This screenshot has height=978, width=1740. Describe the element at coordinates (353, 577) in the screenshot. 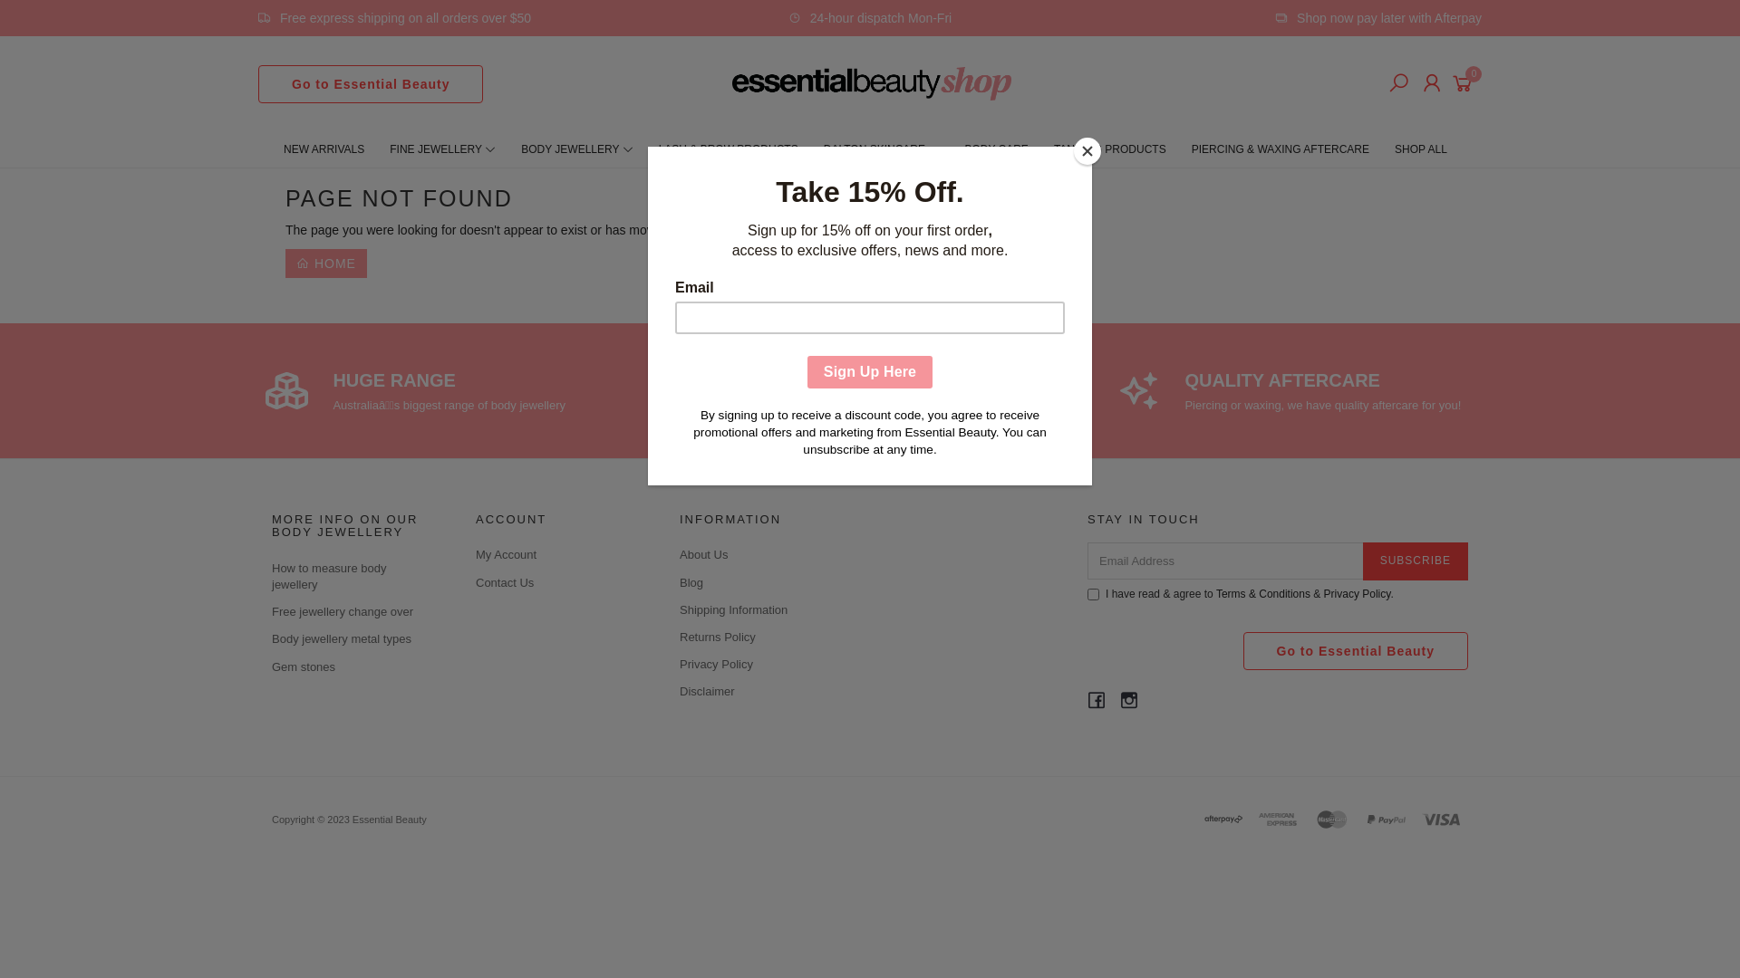

I see `How to measure body jewellery` at that location.